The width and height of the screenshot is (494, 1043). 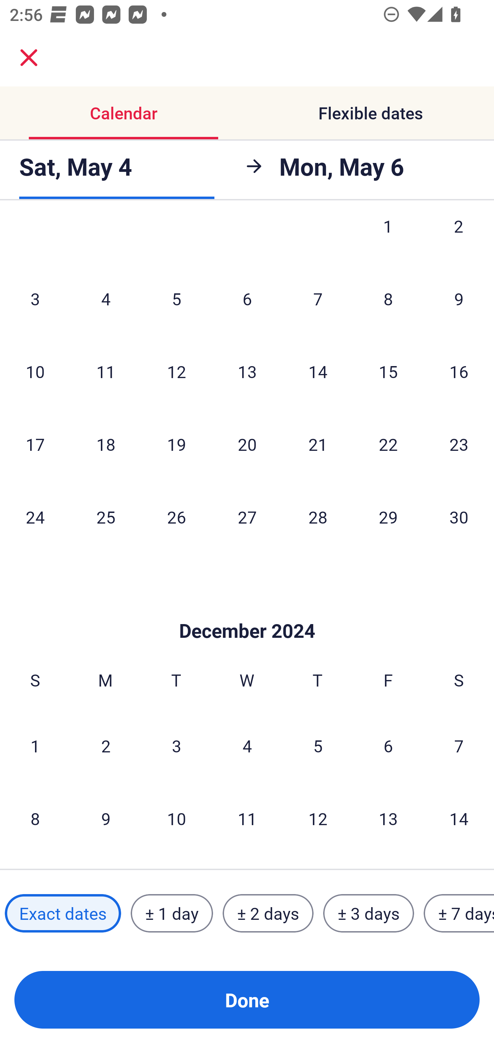 What do you see at coordinates (35, 298) in the screenshot?
I see `3 Sunday, November 3, 2024` at bounding box center [35, 298].